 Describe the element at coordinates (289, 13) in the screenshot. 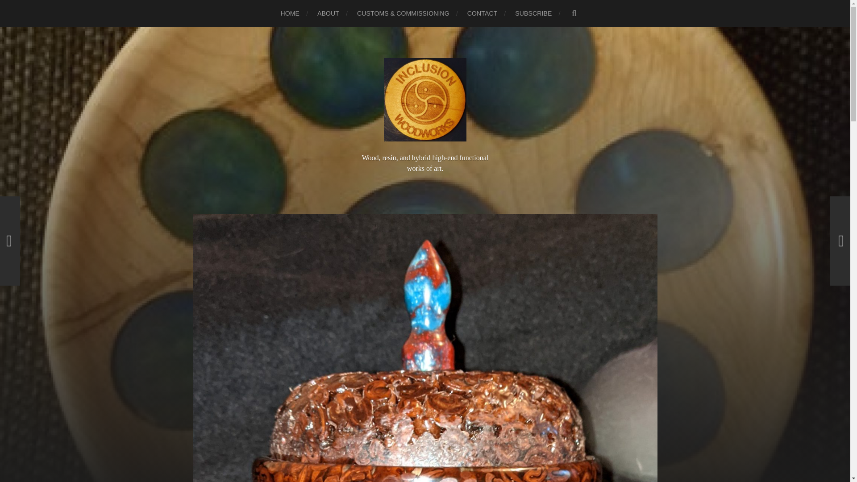

I see `HOME` at that location.